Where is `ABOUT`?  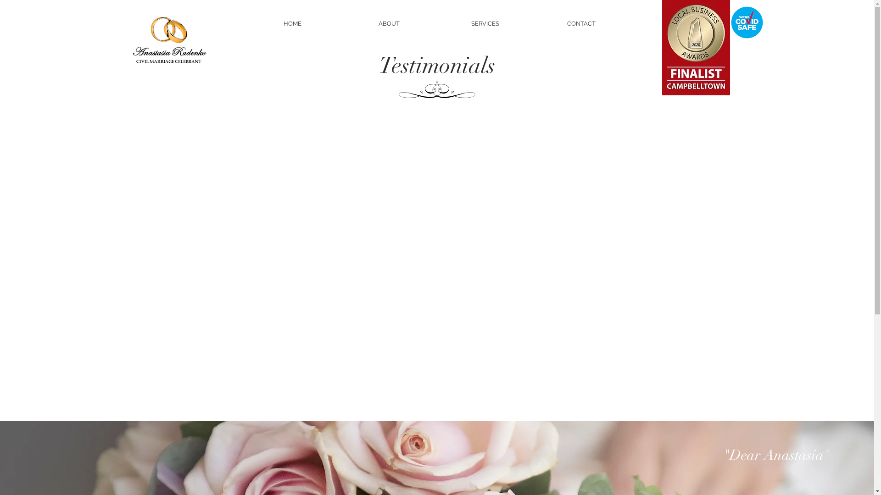
ABOUT is located at coordinates (389, 24).